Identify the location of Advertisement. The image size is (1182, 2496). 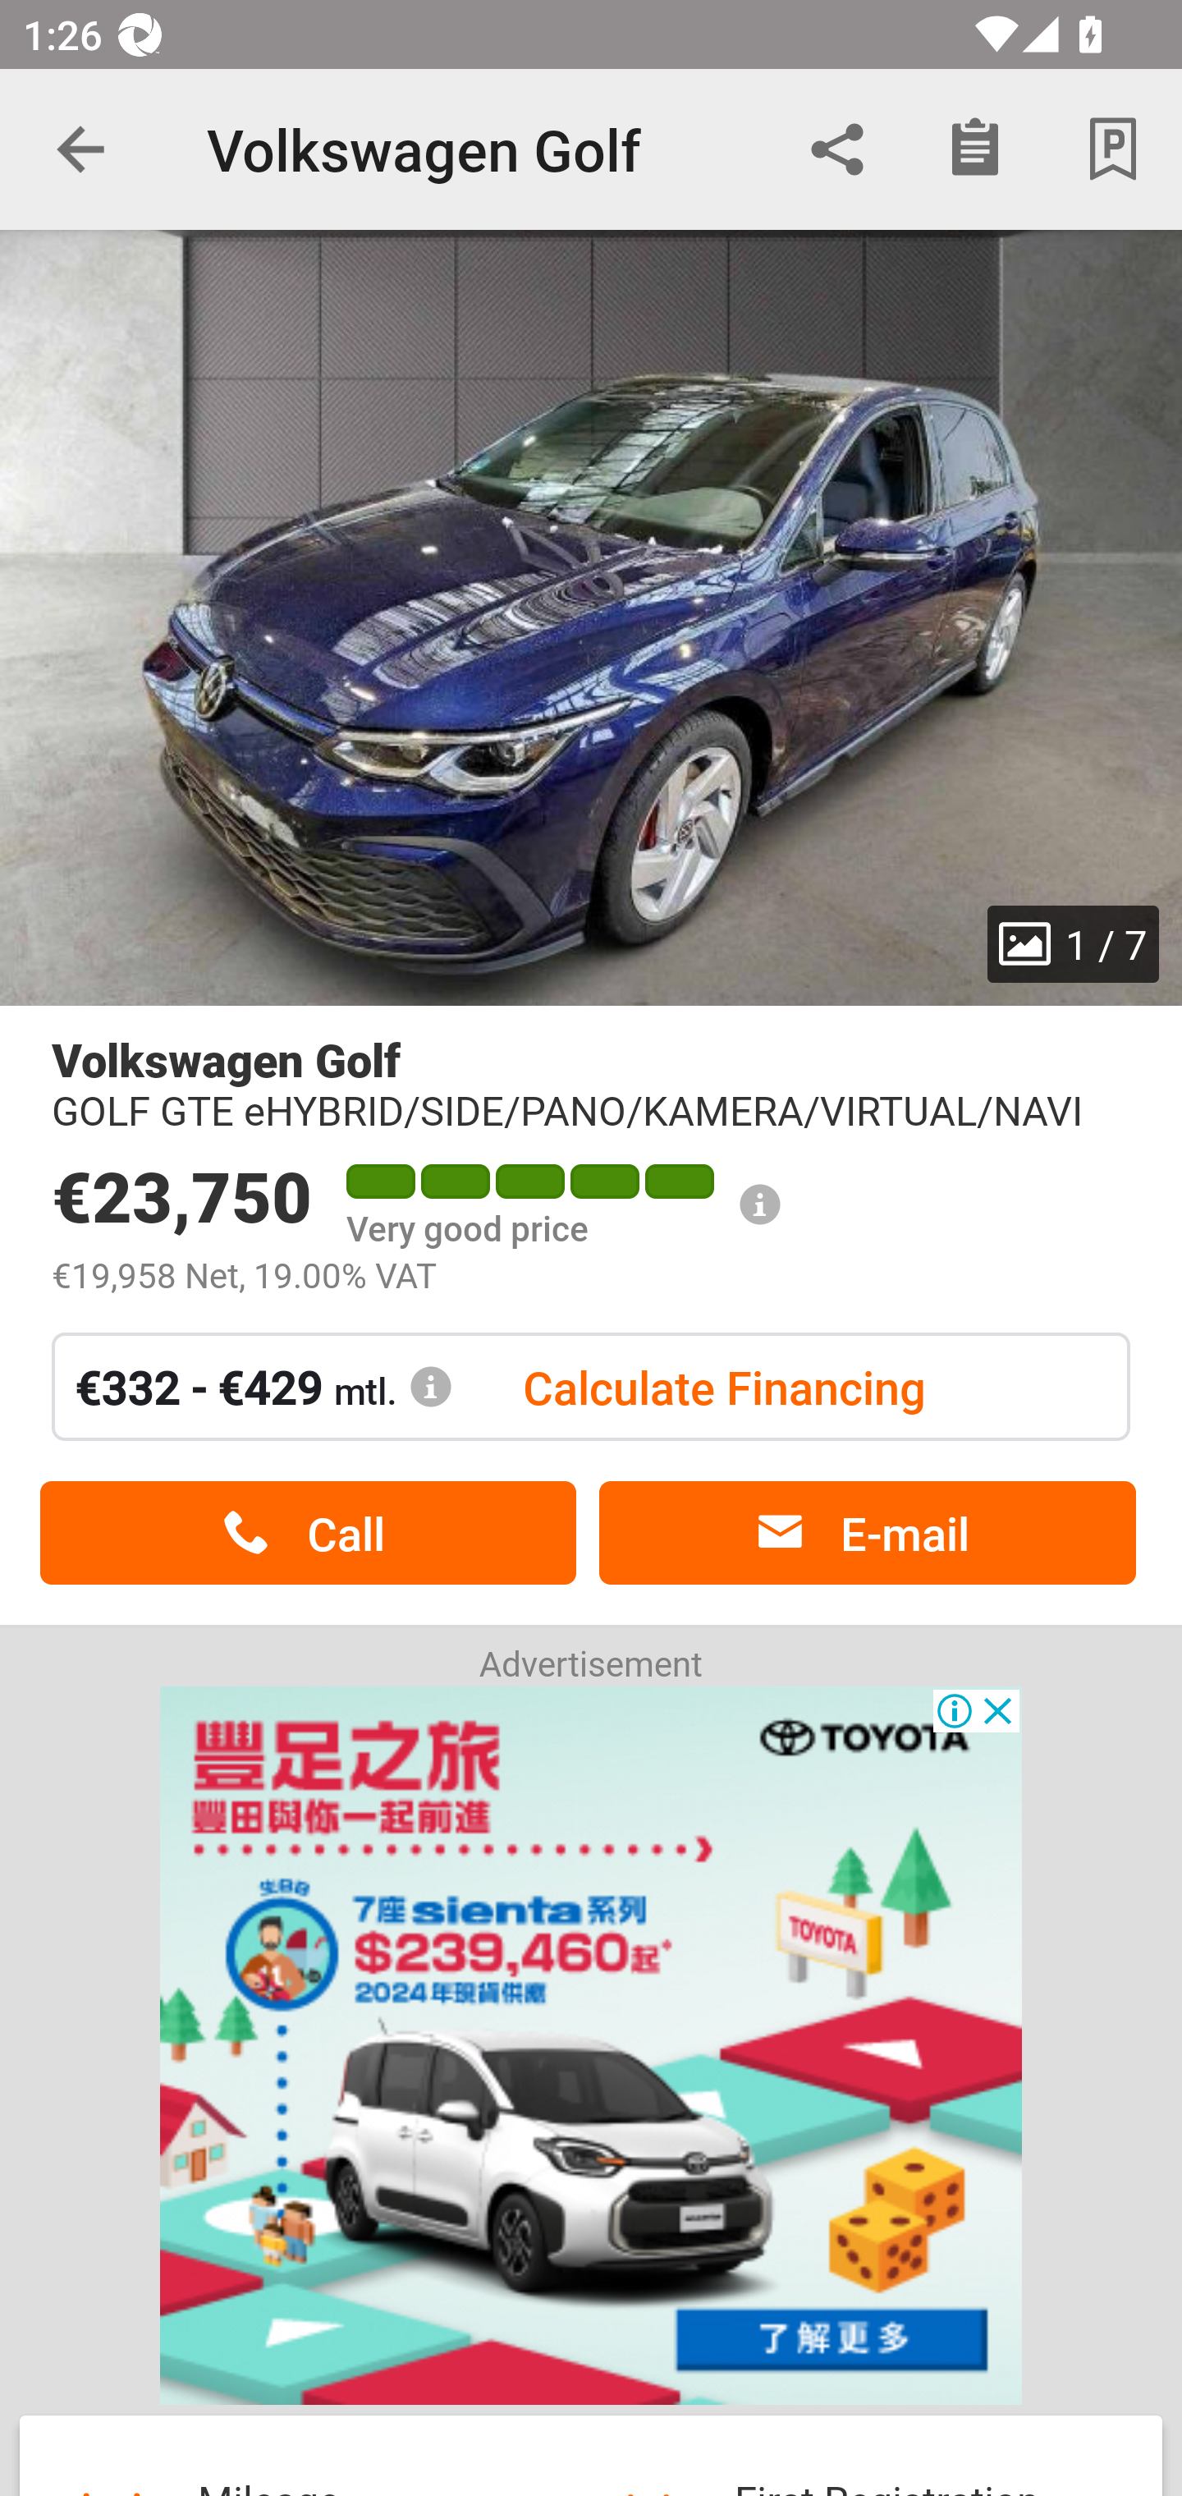
(591, 2046).